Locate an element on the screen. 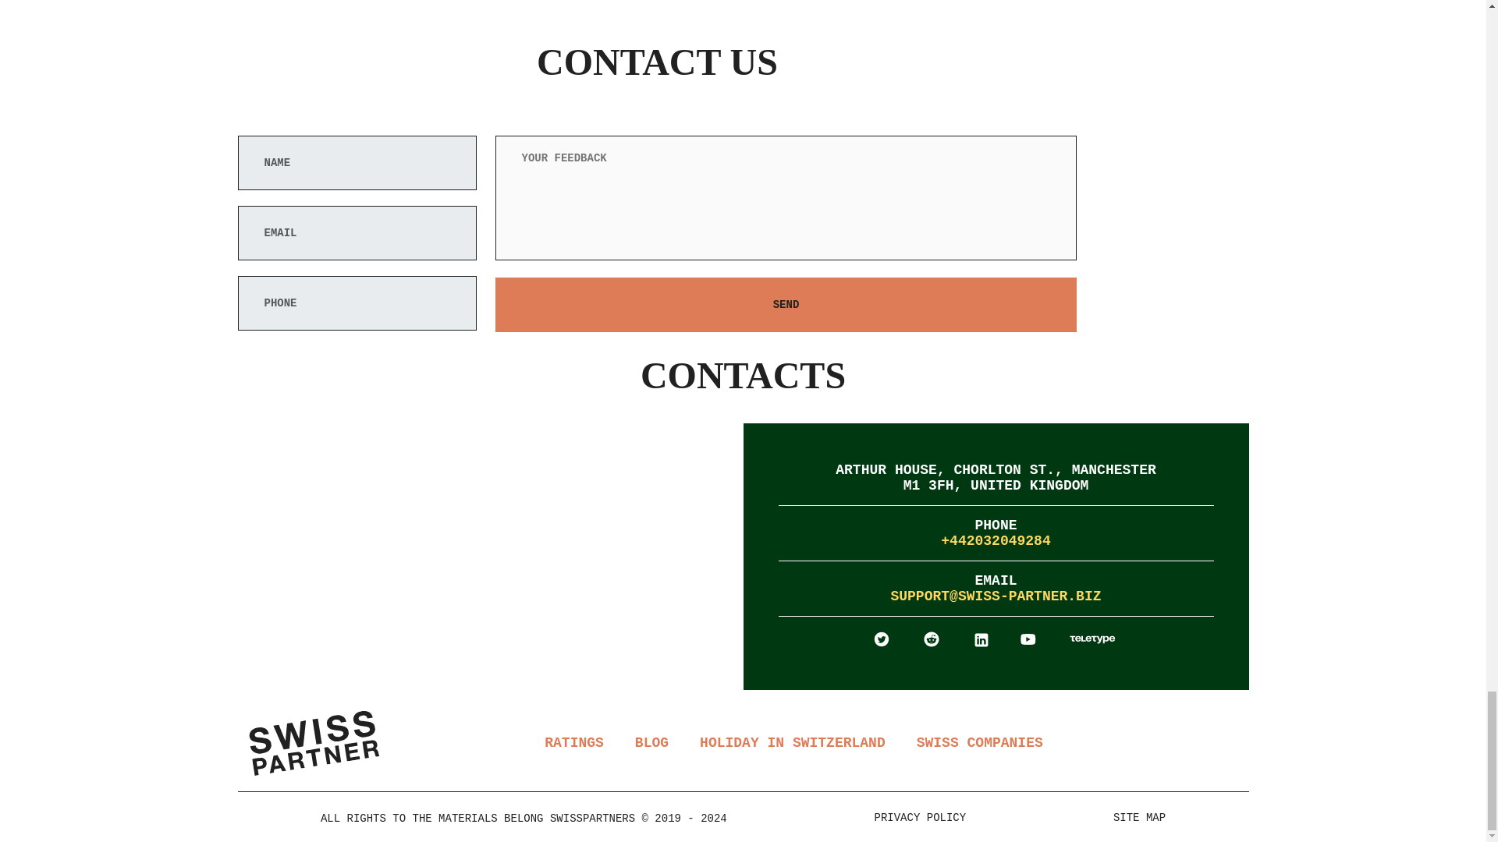 The width and height of the screenshot is (1498, 842). Reddit is located at coordinates (933, 638).